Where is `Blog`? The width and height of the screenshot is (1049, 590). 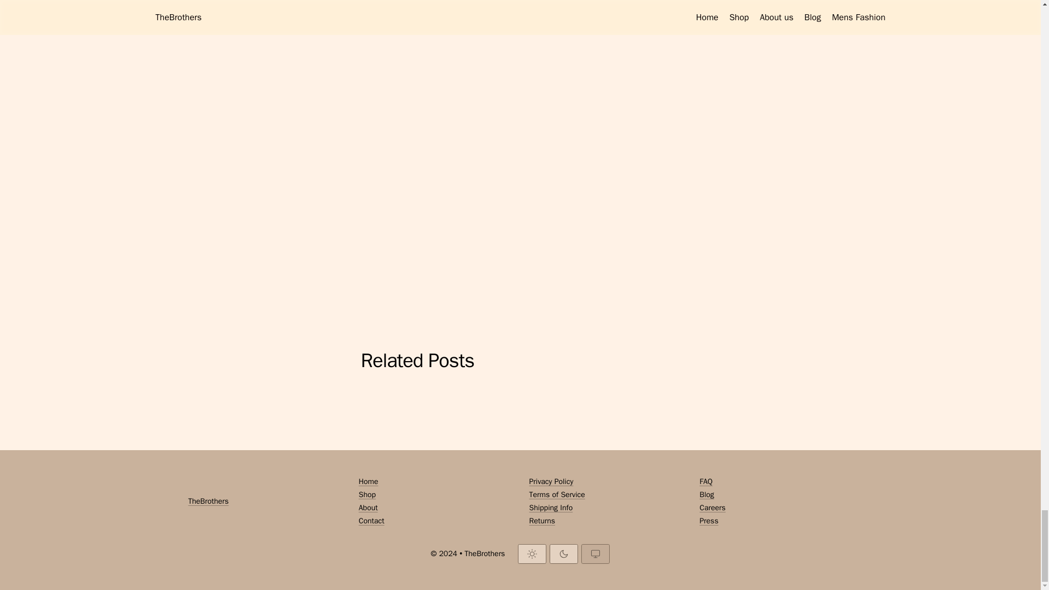 Blog is located at coordinates (776, 495).